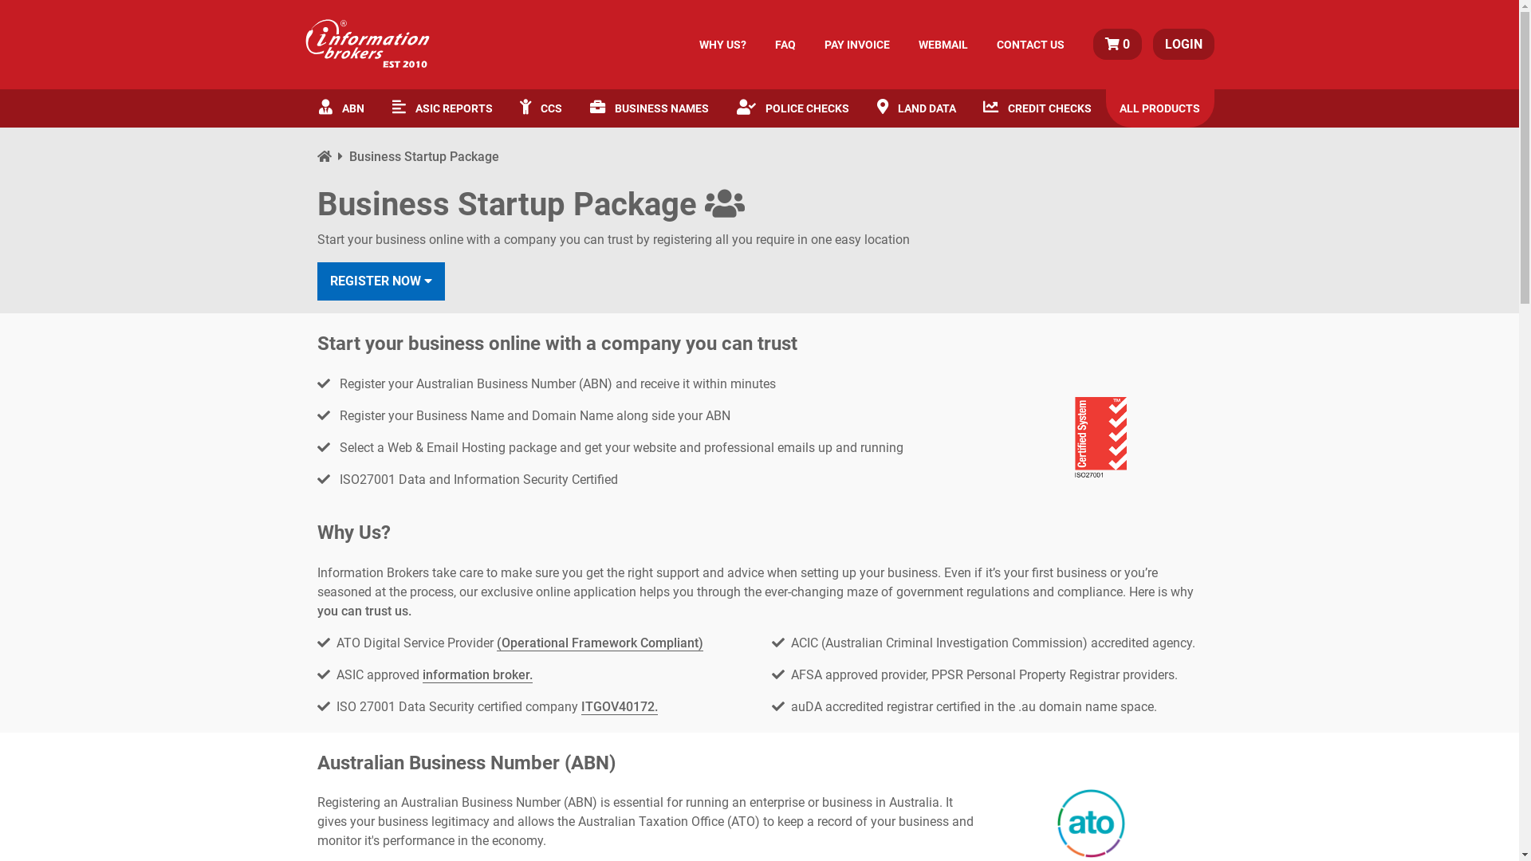 The height and width of the screenshot is (861, 1531). What do you see at coordinates (722, 45) in the screenshot?
I see `WHY US?` at bounding box center [722, 45].